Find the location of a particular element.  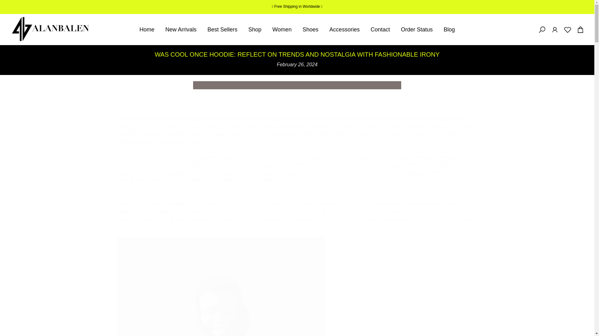

Home is located at coordinates (147, 30).